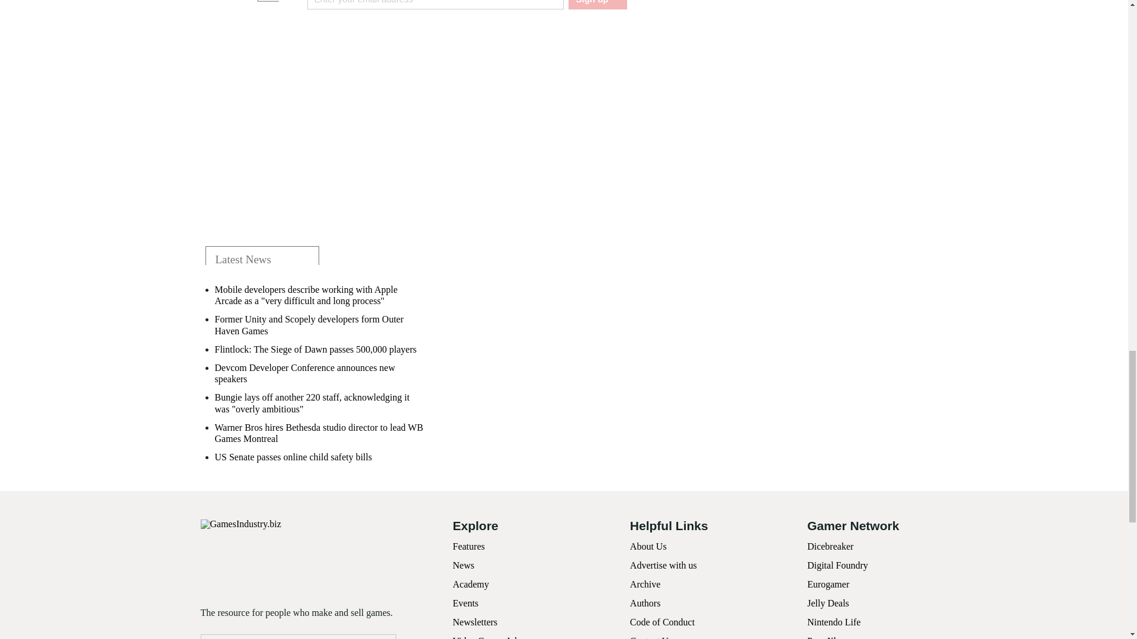 The image size is (1137, 639). I want to click on Features, so click(468, 546).